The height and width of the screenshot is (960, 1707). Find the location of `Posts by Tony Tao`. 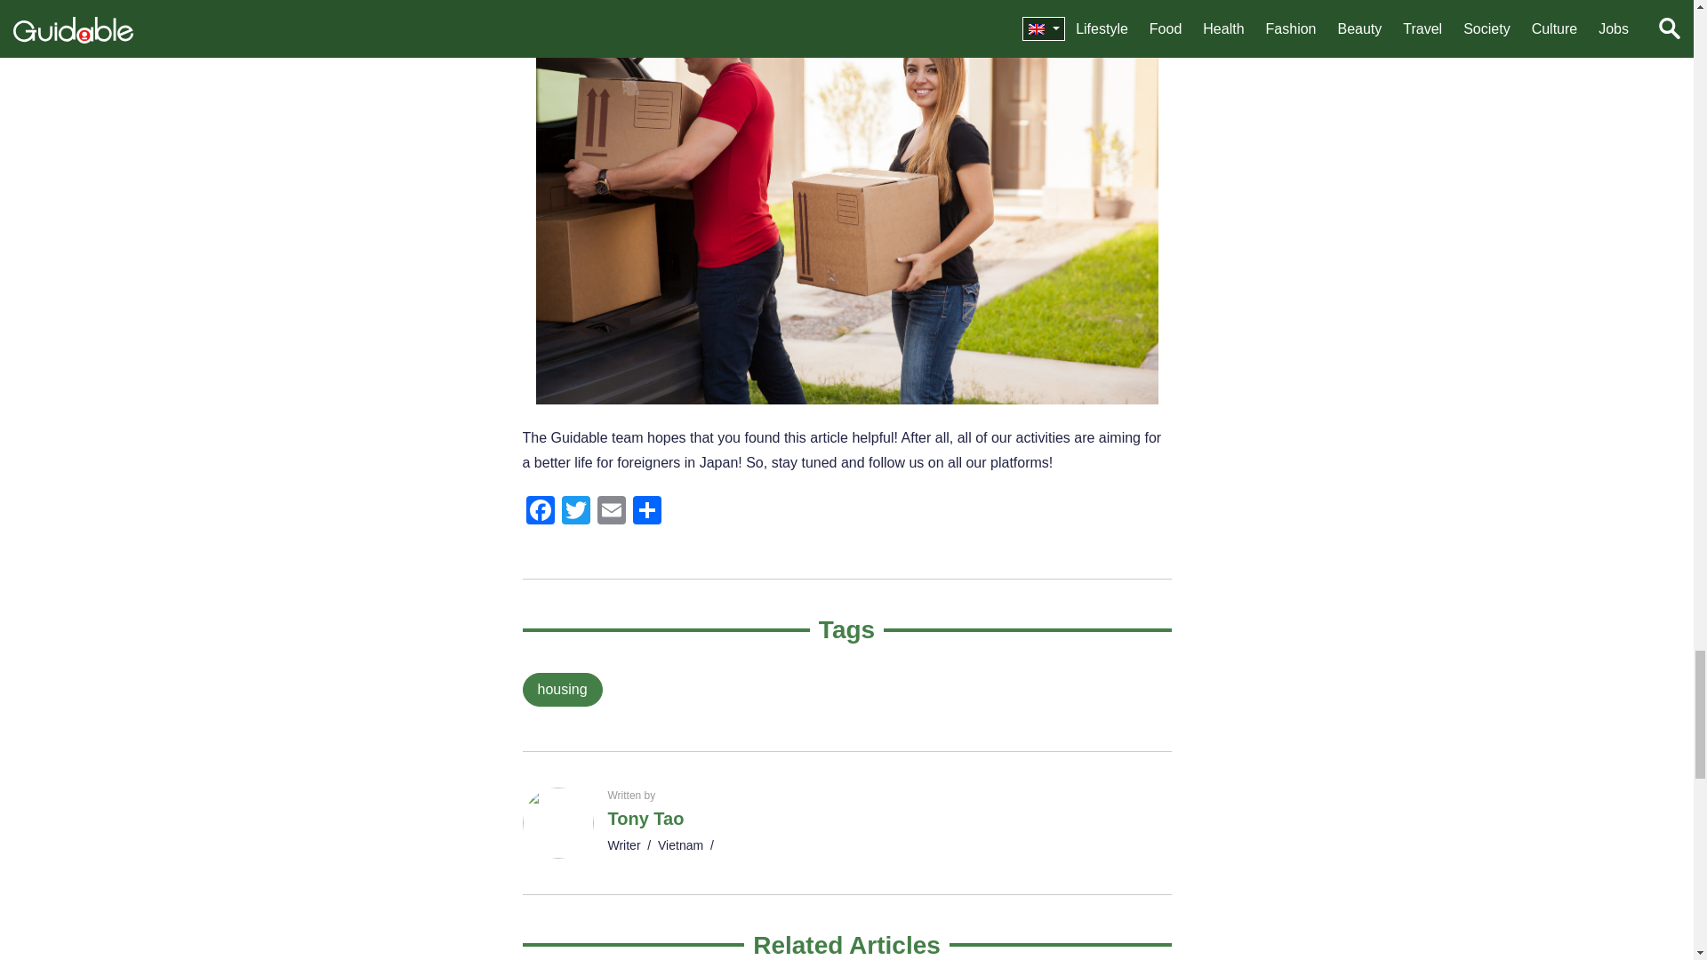

Posts by Tony Tao is located at coordinates (645, 819).